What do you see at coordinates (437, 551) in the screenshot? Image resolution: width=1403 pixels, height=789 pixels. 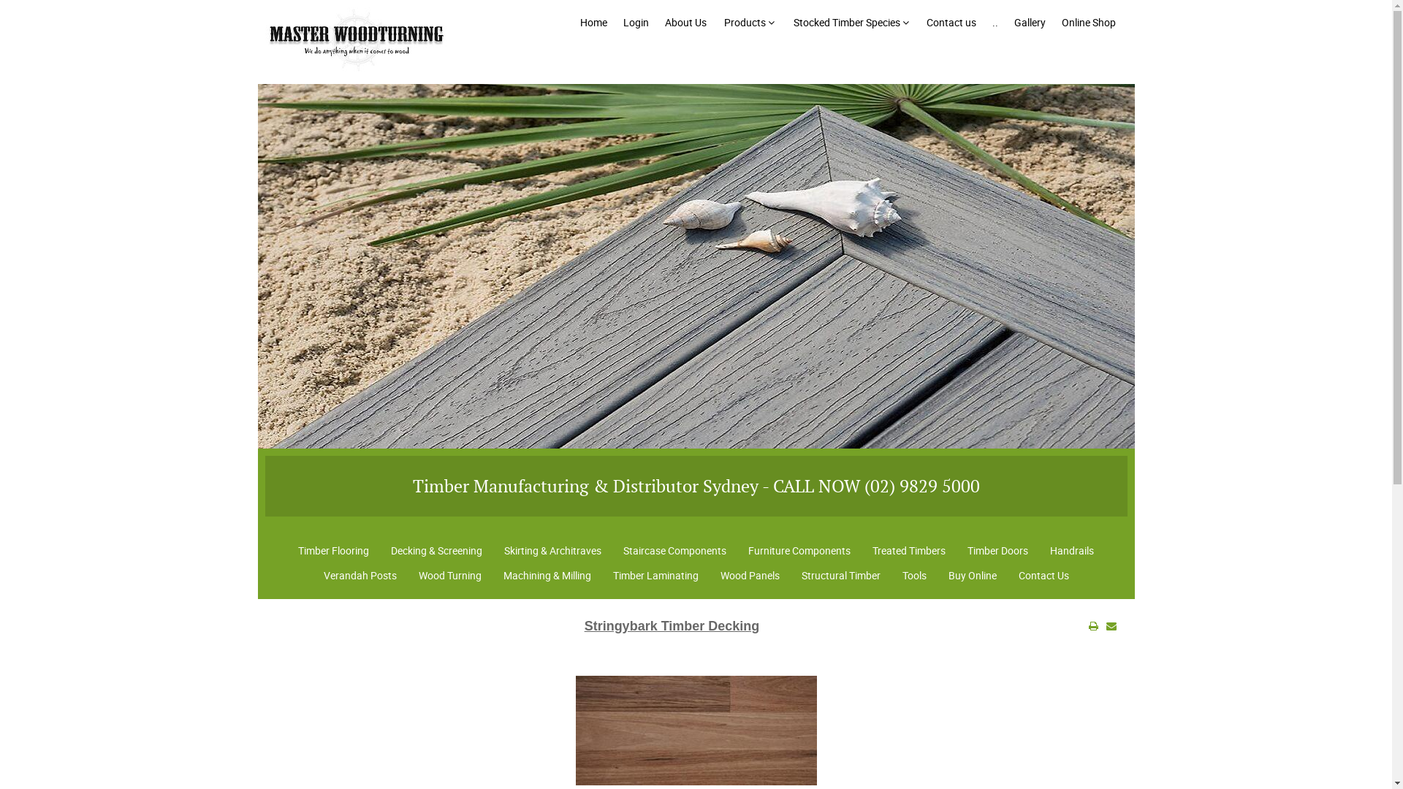 I see `Decking & Screening` at bounding box center [437, 551].